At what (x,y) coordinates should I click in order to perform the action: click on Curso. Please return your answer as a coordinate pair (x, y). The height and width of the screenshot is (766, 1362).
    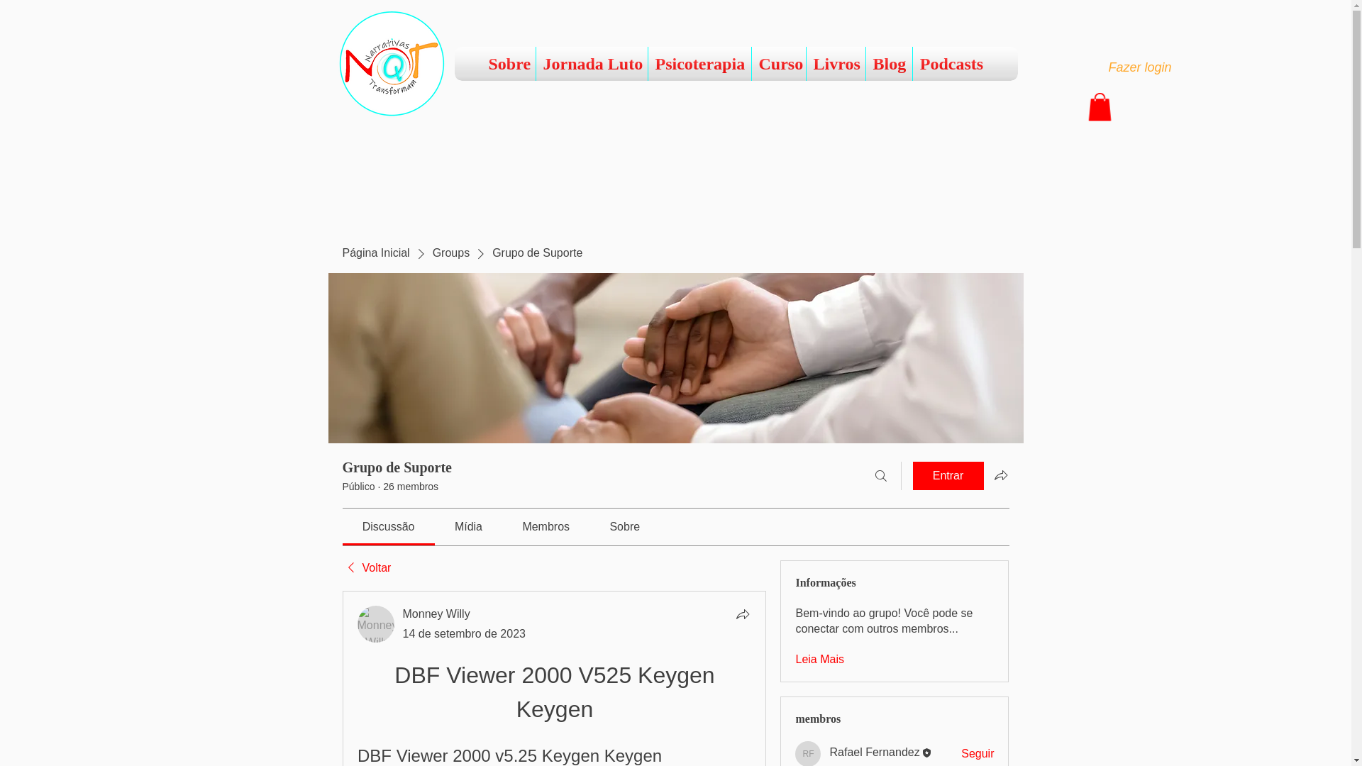
    Looking at the image, I should click on (779, 64).